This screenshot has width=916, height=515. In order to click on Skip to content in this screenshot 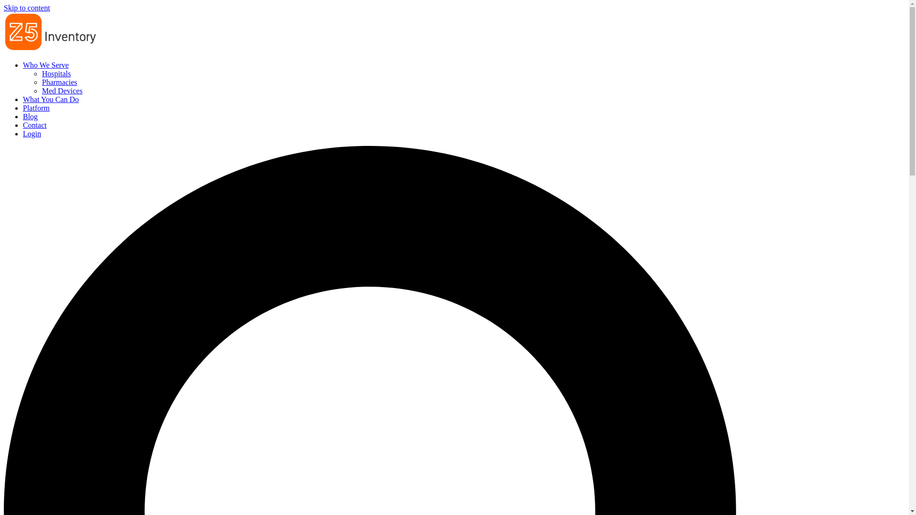, I will do `click(27, 8)`.